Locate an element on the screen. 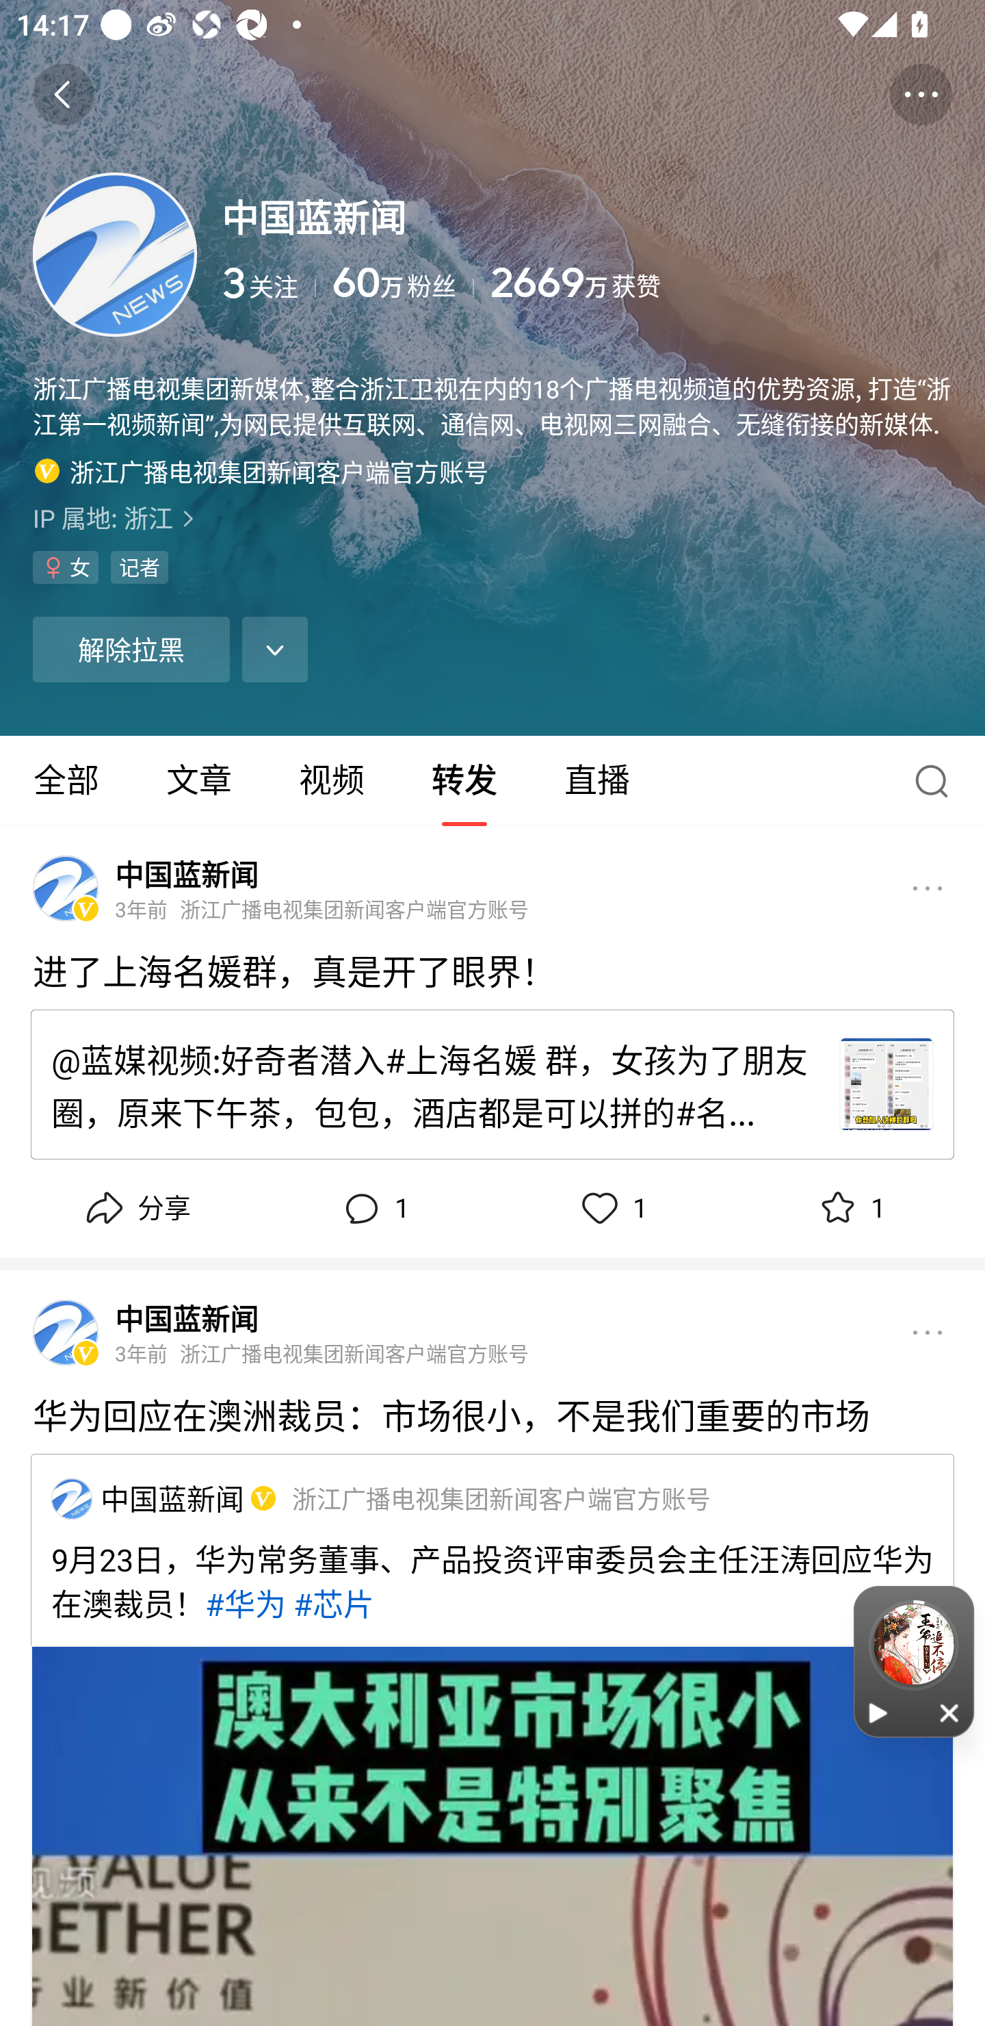 The height and width of the screenshot is (2026, 985). 中国蓝新闻 is located at coordinates (172, 1498).